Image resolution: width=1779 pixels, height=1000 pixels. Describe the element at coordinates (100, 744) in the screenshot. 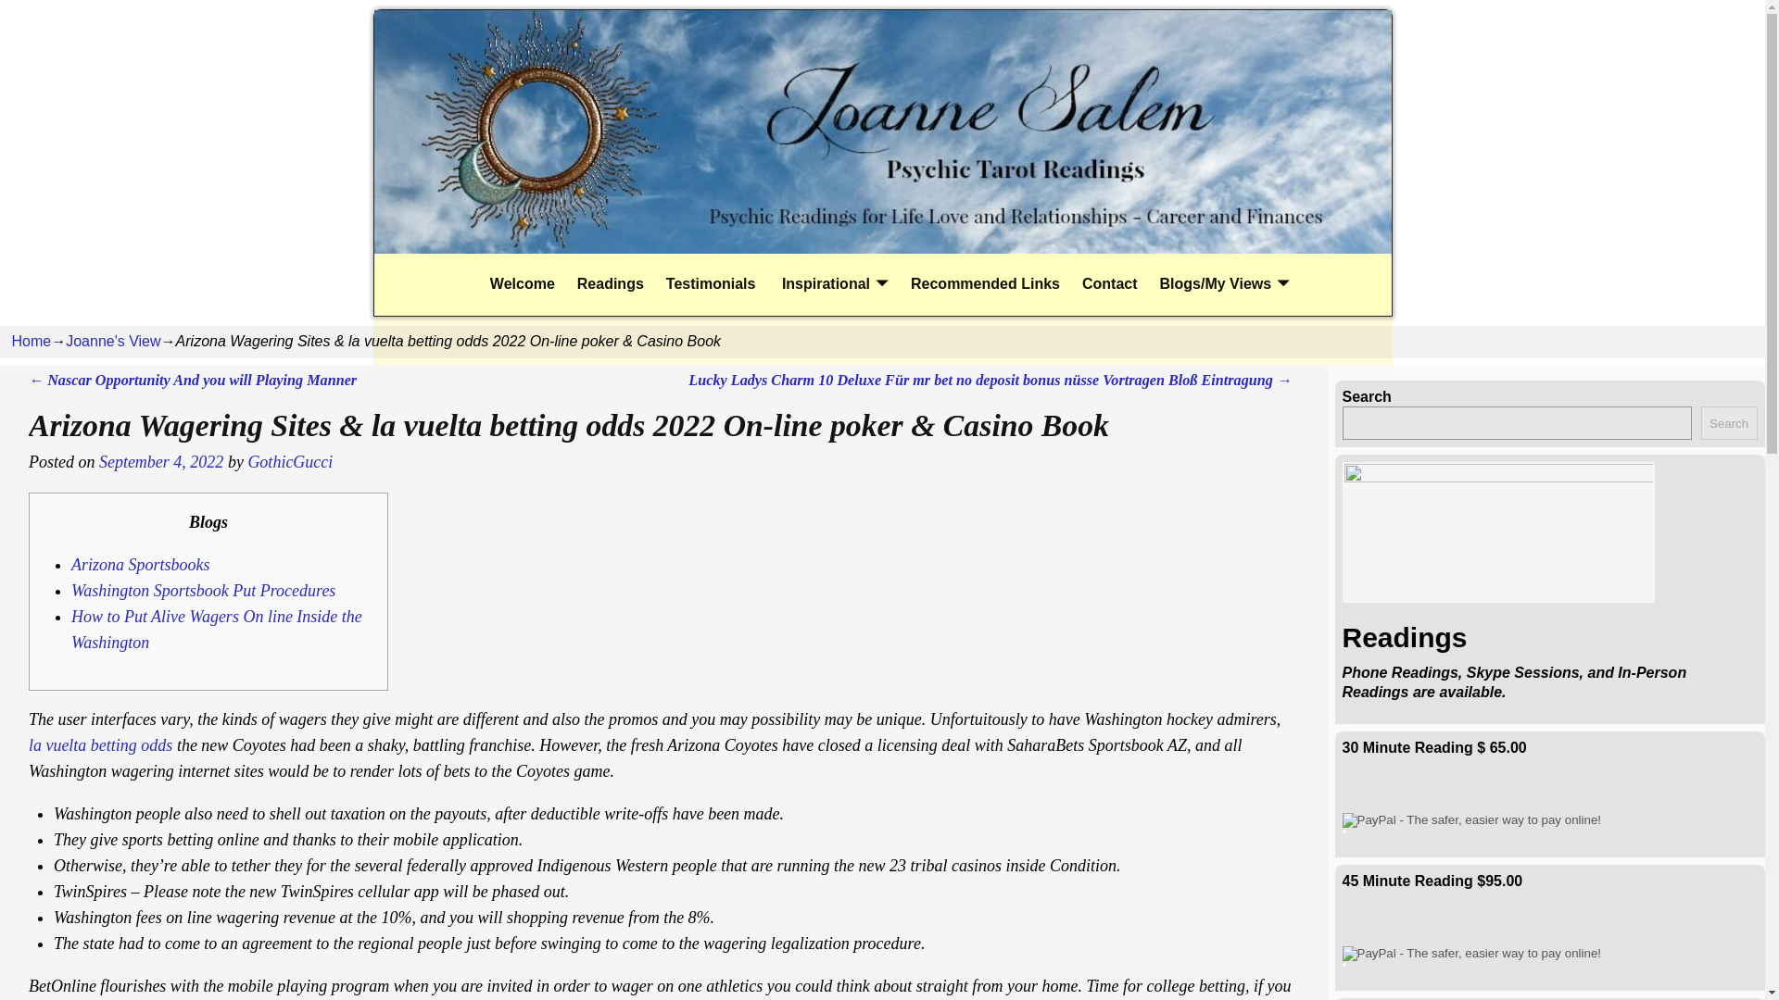

I see `la vuelta betting odds` at that location.